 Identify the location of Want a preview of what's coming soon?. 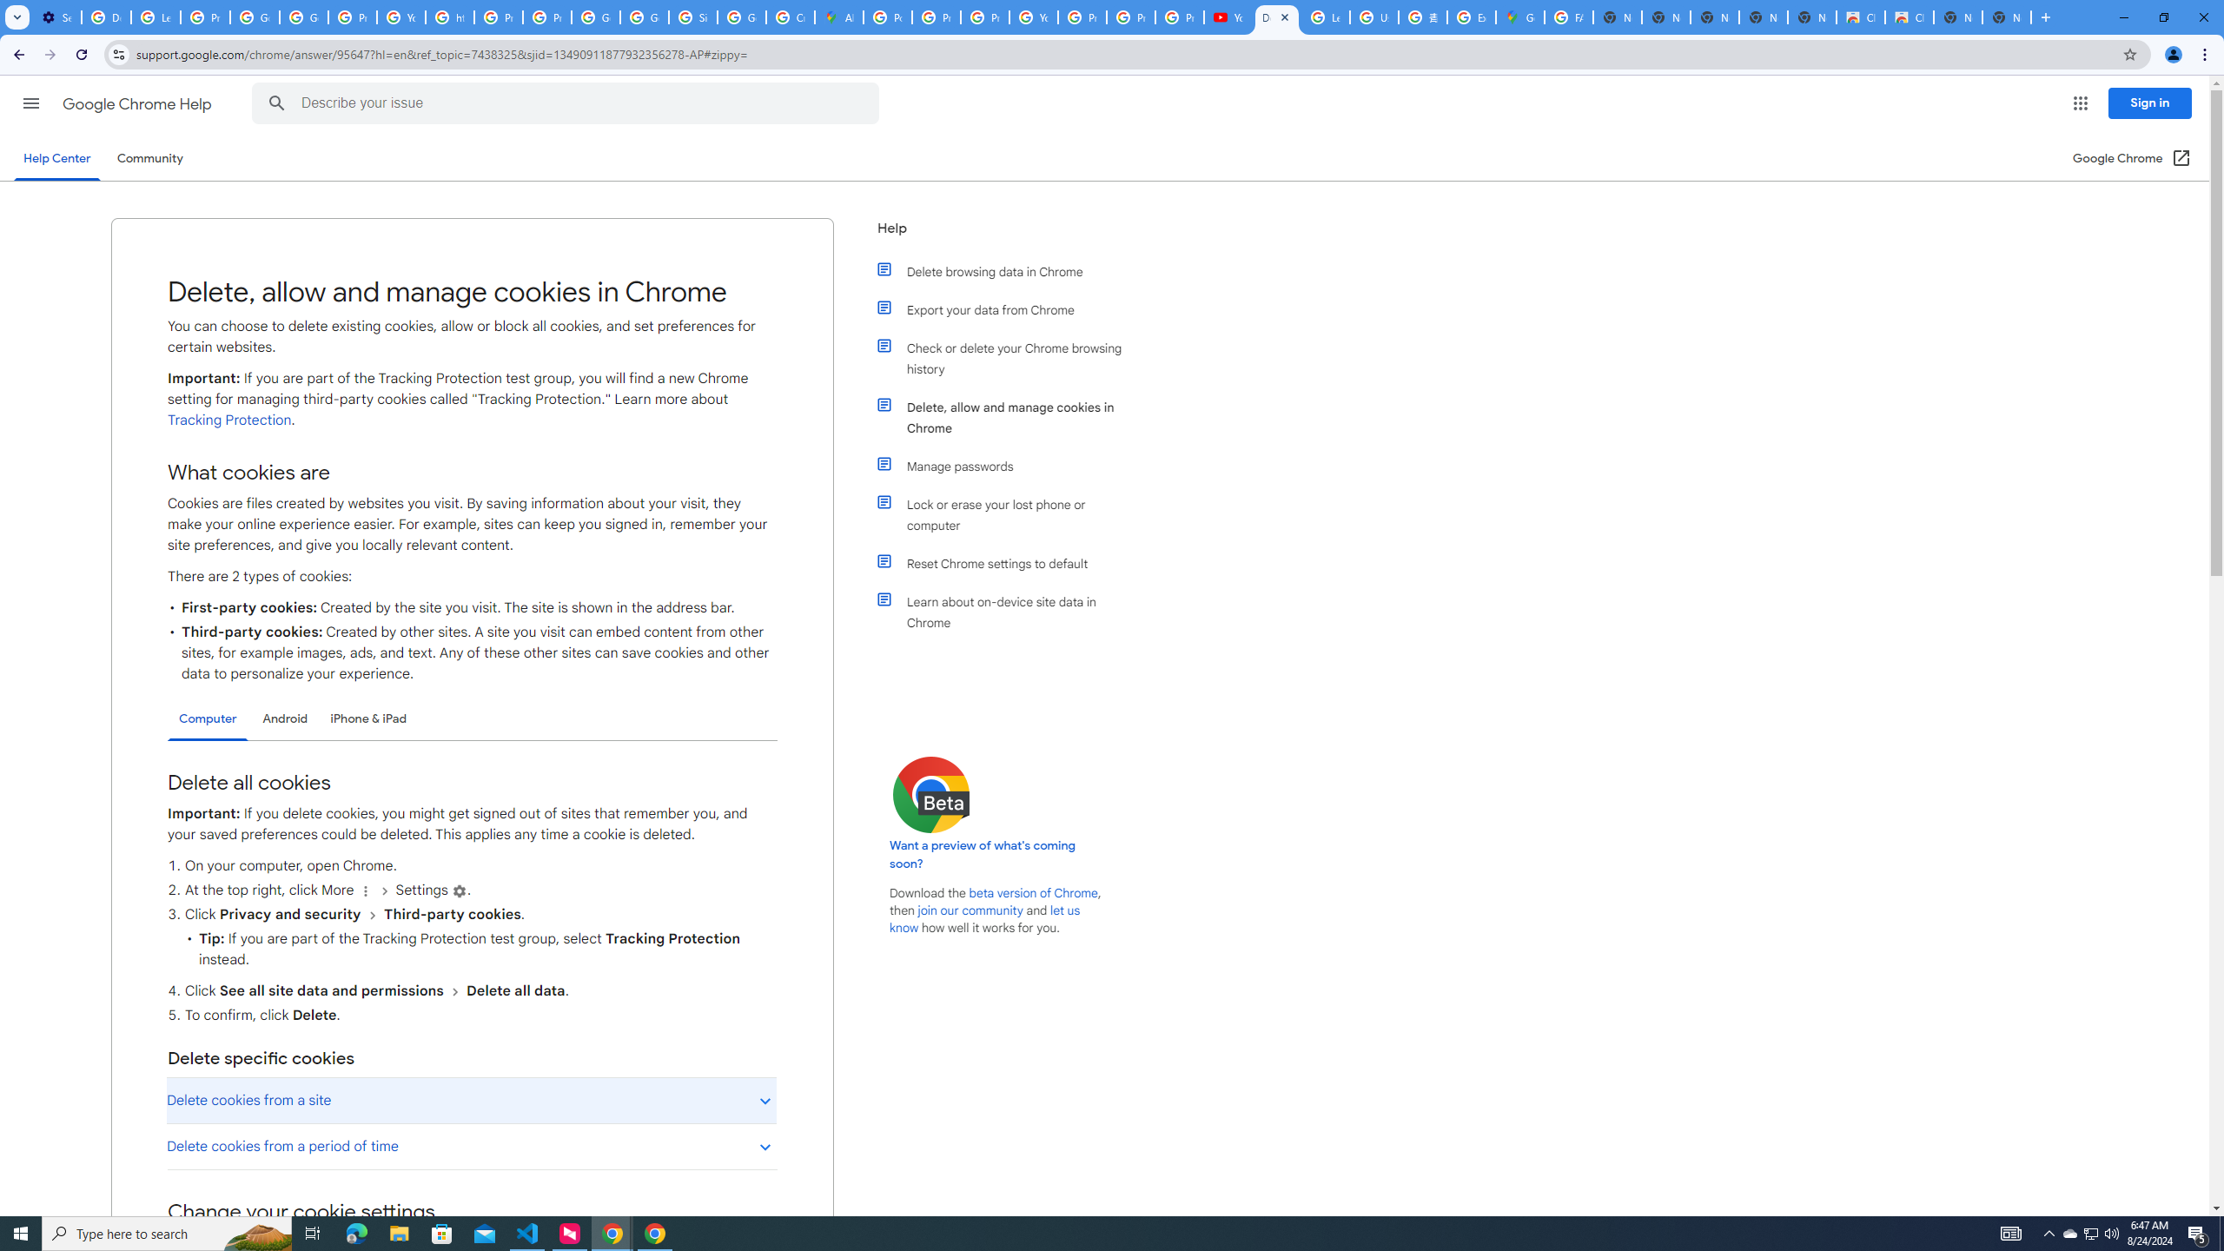
(983, 855).